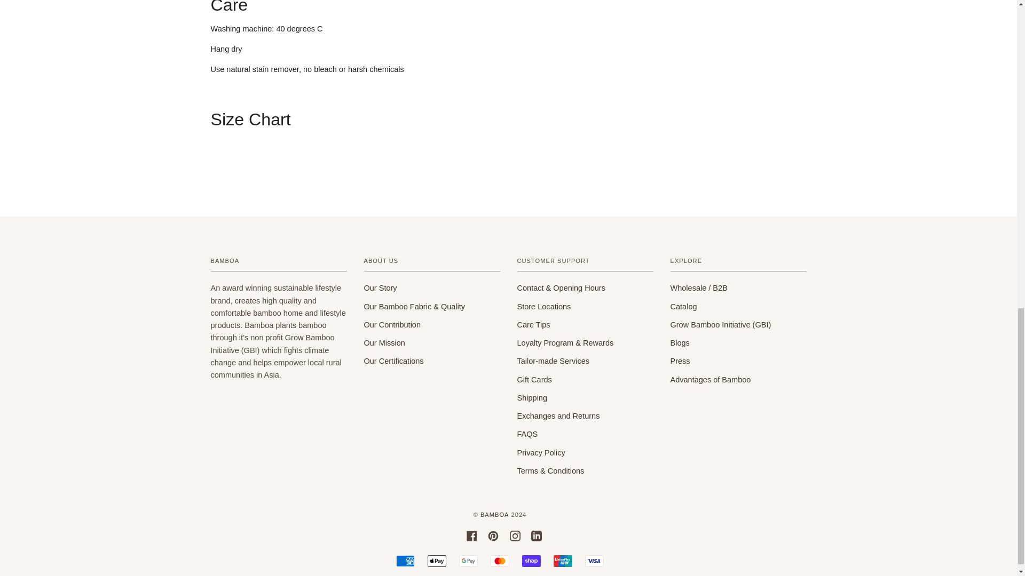  What do you see at coordinates (437, 561) in the screenshot?
I see `APPLE PAY` at bounding box center [437, 561].